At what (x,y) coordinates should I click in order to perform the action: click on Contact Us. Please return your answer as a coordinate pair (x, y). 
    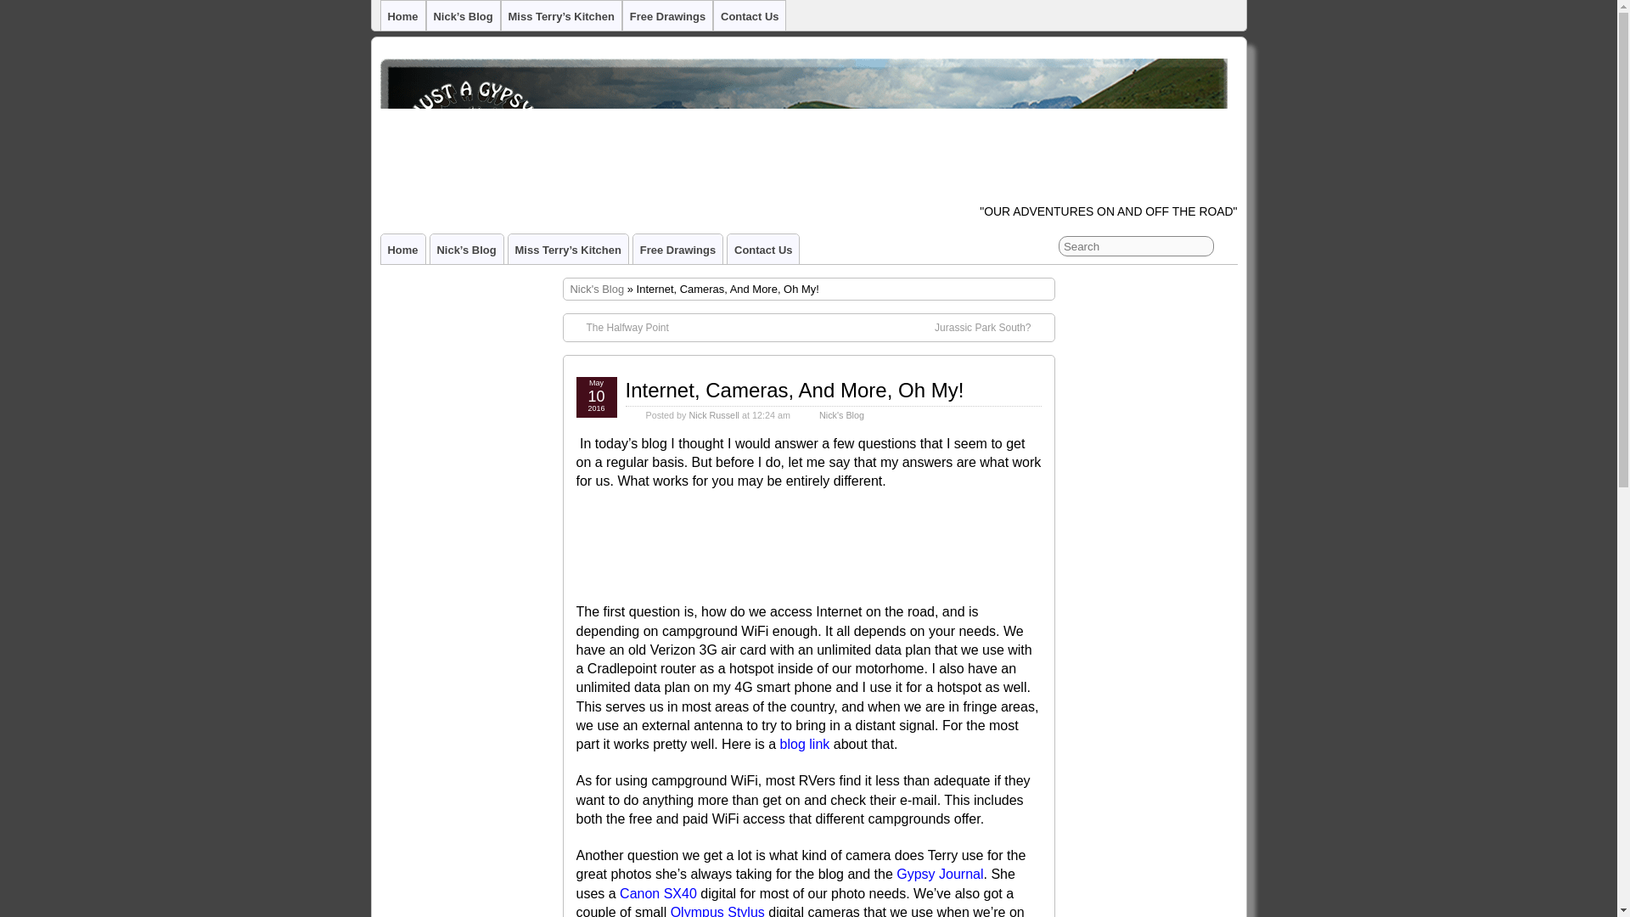
    Looking at the image, I should click on (762, 250).